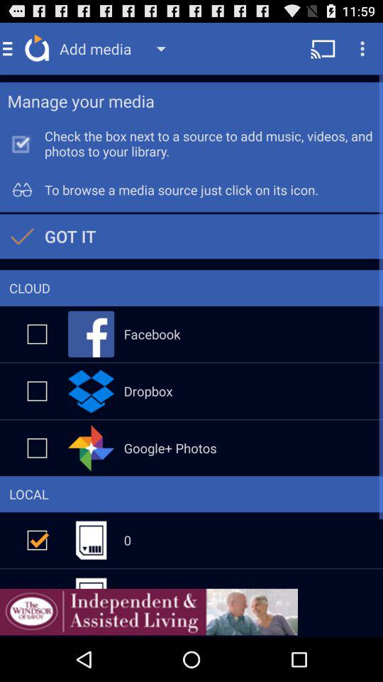  I want to click on select option, so click(37, 391).